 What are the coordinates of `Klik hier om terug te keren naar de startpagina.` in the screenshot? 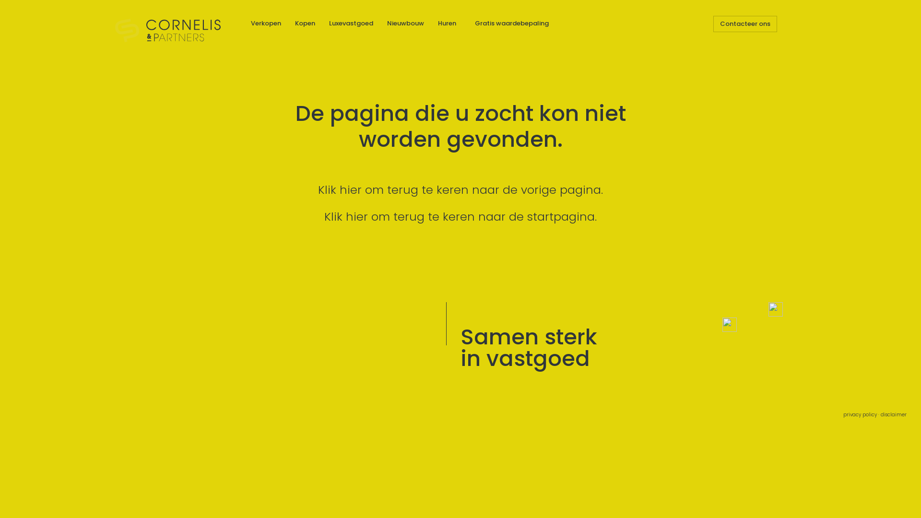 It's located at (460, 217).